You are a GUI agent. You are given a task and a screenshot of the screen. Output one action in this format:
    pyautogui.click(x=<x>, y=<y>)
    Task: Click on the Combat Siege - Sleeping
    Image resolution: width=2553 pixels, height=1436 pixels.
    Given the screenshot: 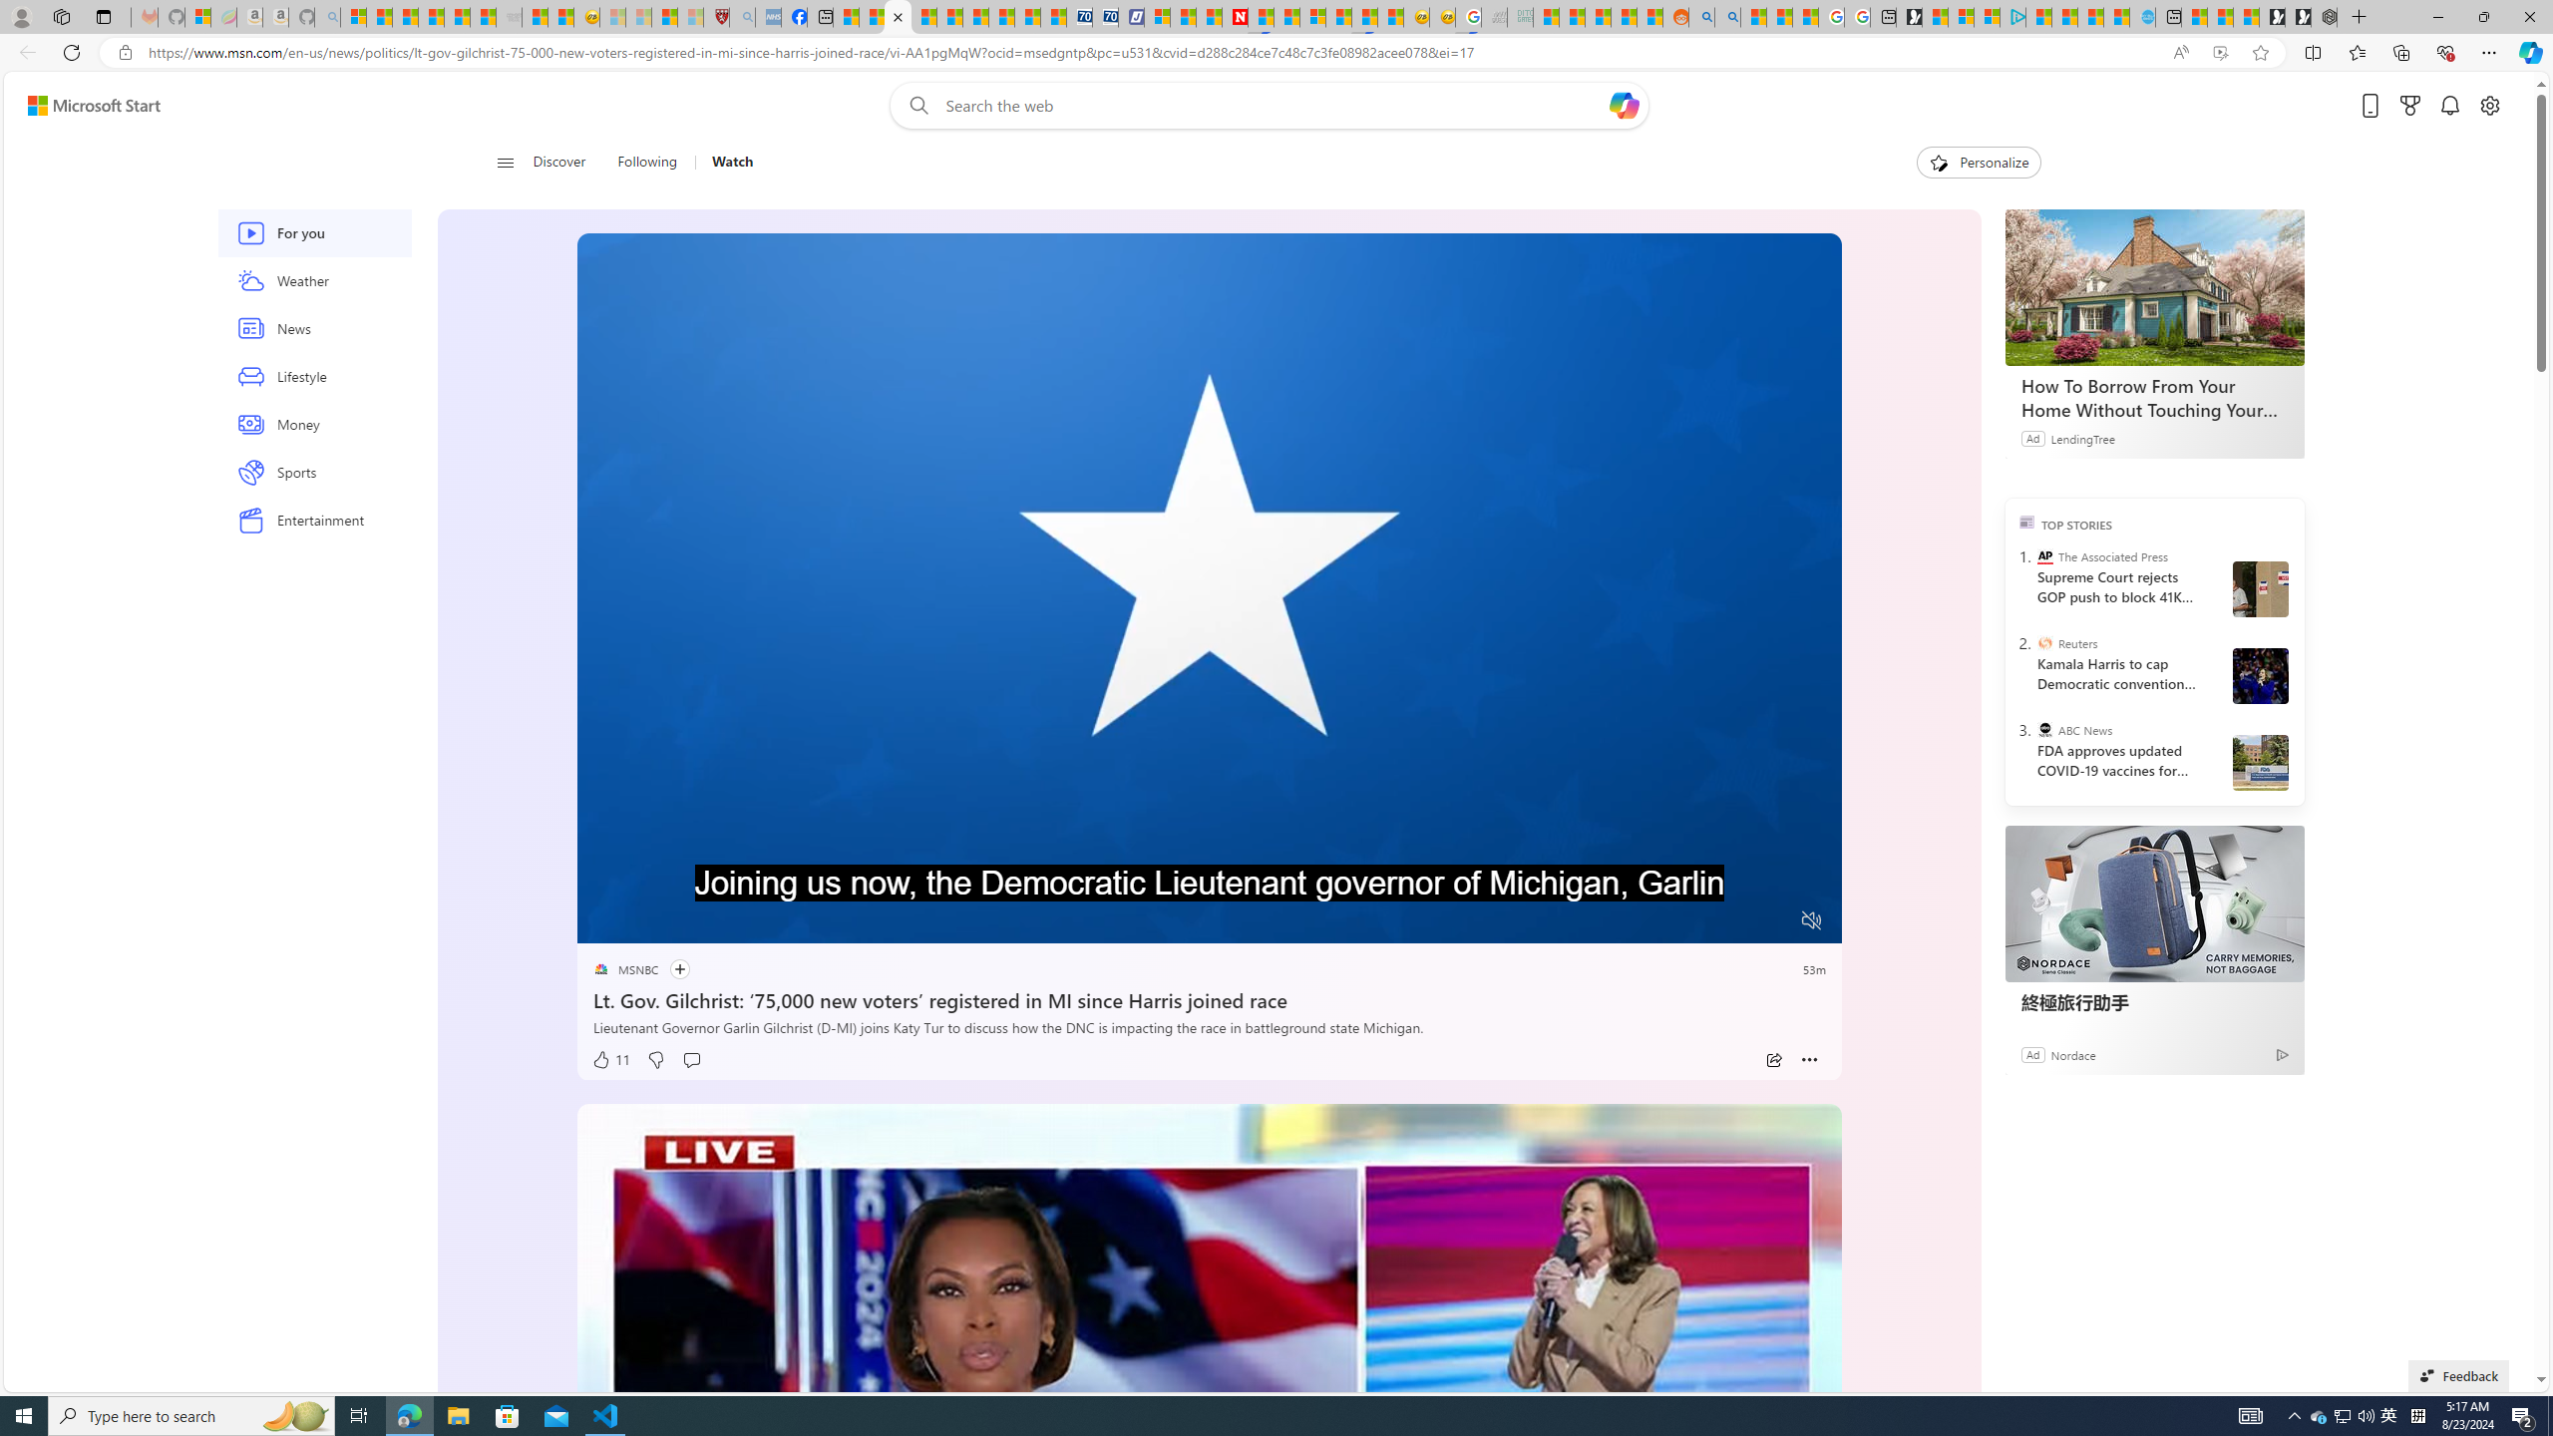 What is the action you would take?
    pyautogui.click(x=509, y=17)
    